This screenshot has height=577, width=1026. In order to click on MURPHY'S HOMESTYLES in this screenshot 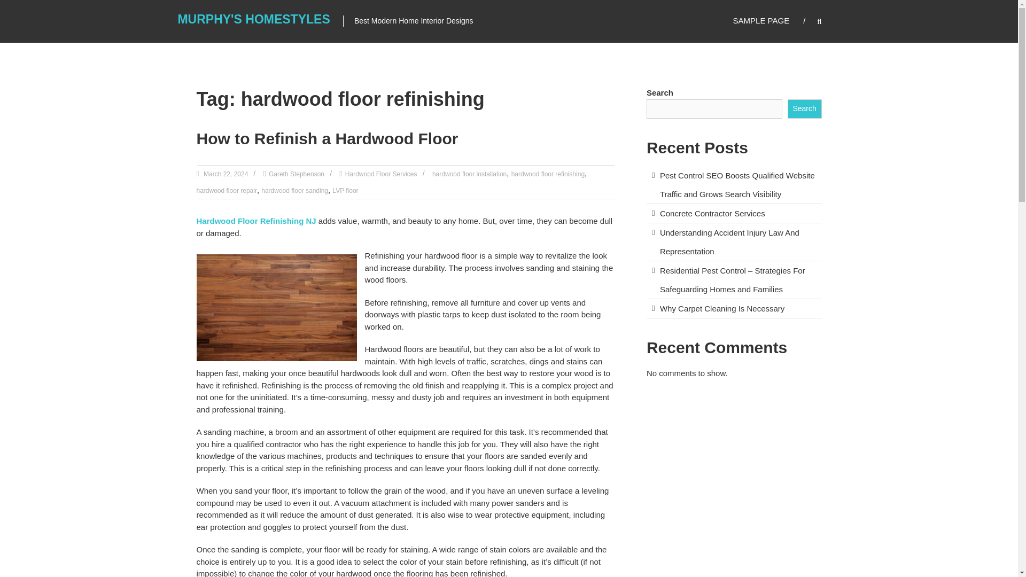, I will do `click(253, 19)`.